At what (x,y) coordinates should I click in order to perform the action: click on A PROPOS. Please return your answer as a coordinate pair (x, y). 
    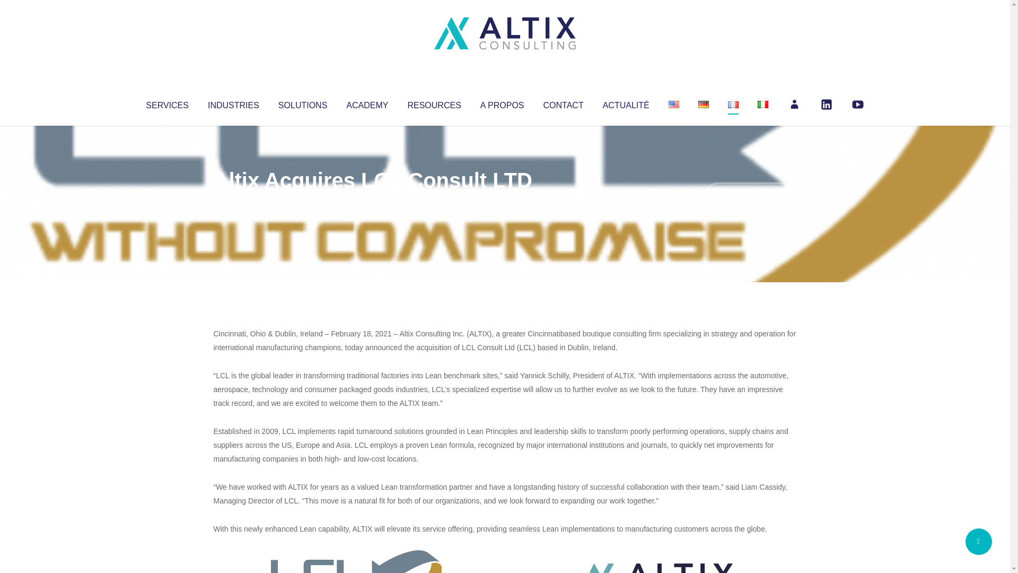
    Looking at the image, I should click on (502, 103).